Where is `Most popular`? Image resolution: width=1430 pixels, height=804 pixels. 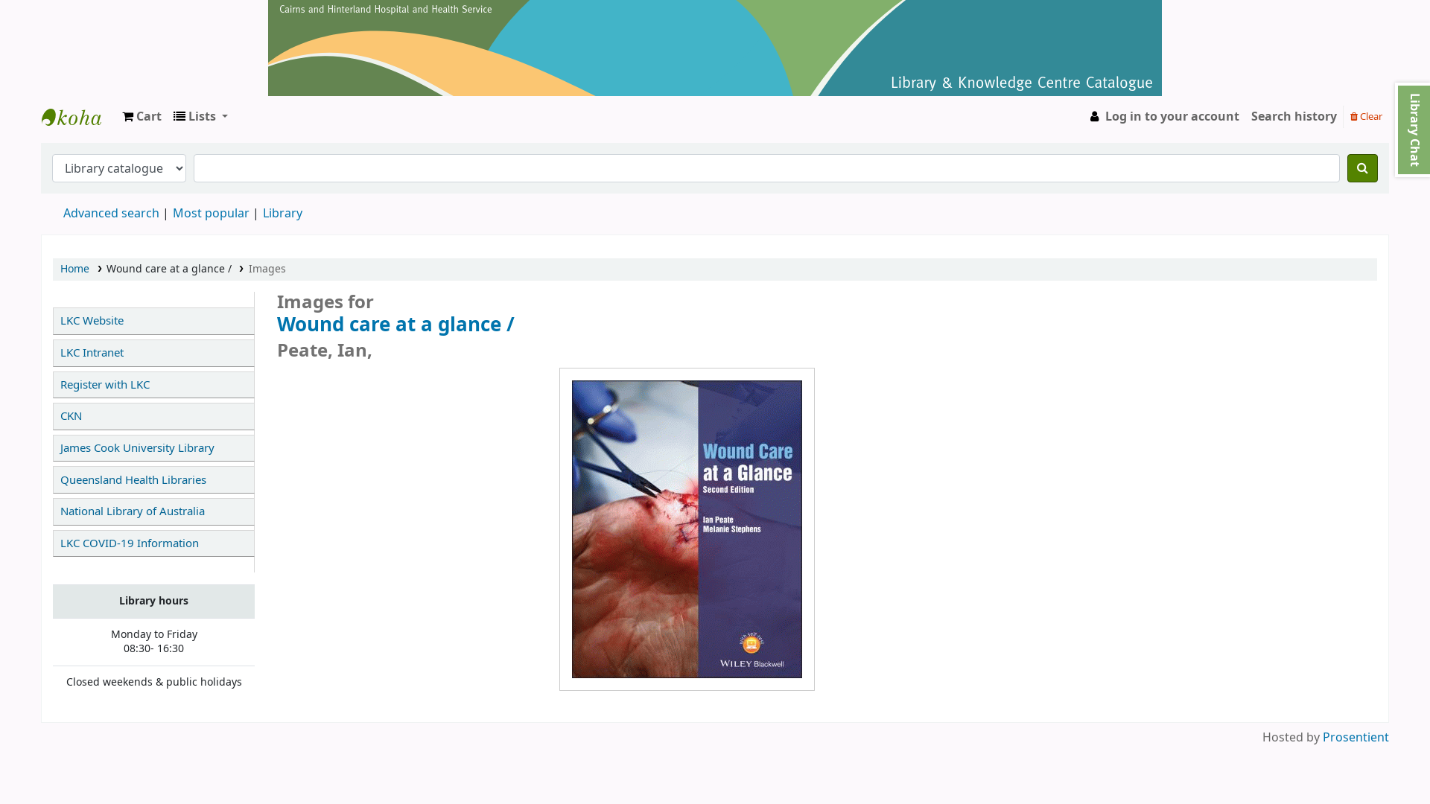 Most popular is located at coordinates (212, 214).